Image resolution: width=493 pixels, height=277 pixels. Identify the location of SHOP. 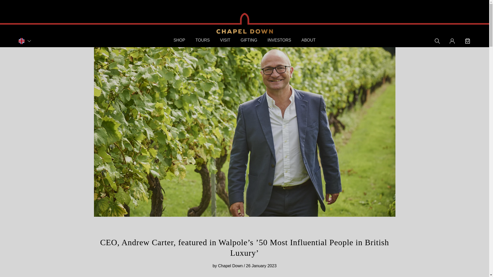
(179, 40).